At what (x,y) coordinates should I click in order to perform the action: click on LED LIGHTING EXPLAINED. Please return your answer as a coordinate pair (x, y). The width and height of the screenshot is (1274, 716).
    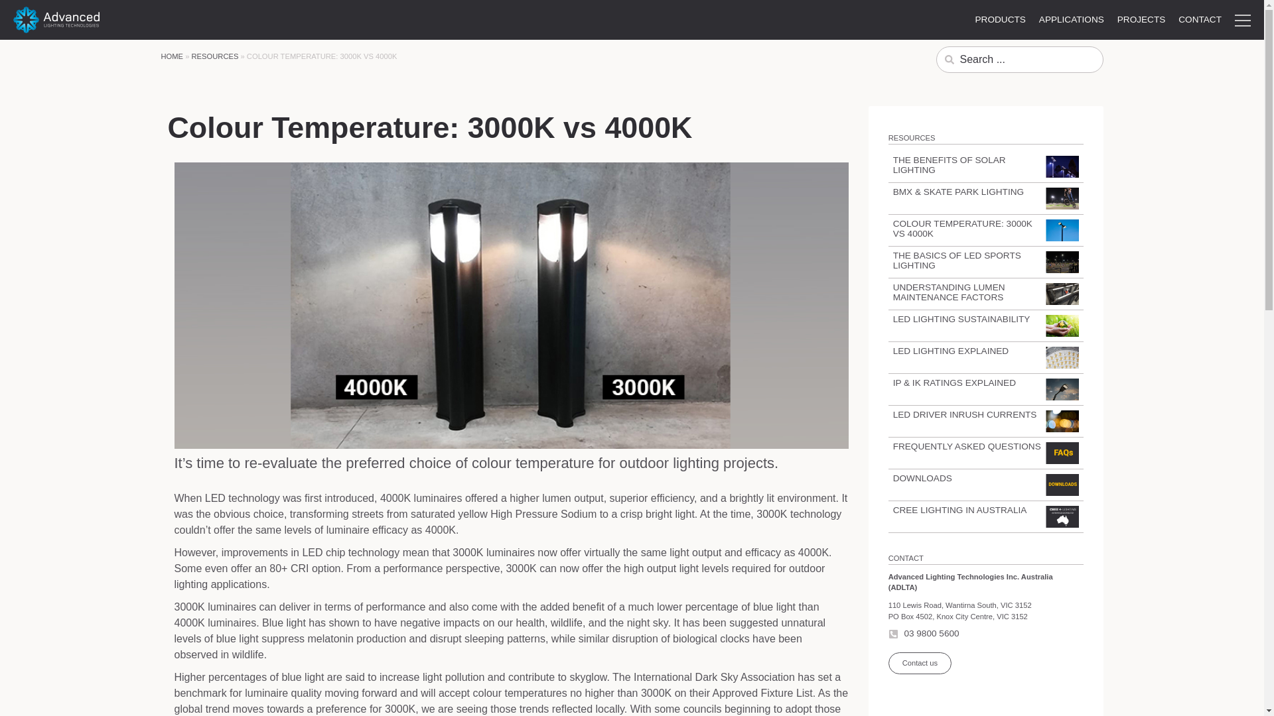
    Looking at the image, I should click on (950, 350).